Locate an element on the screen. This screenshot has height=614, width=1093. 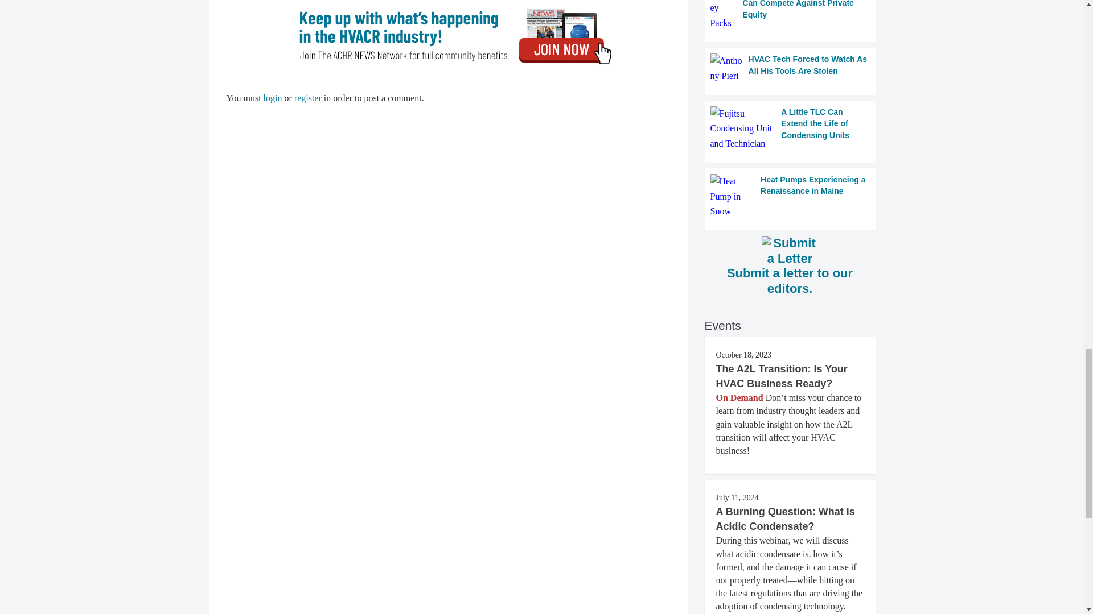
The A2L Transition: Is Your HVAC Business Ready? is located at coordinates (782, 376).